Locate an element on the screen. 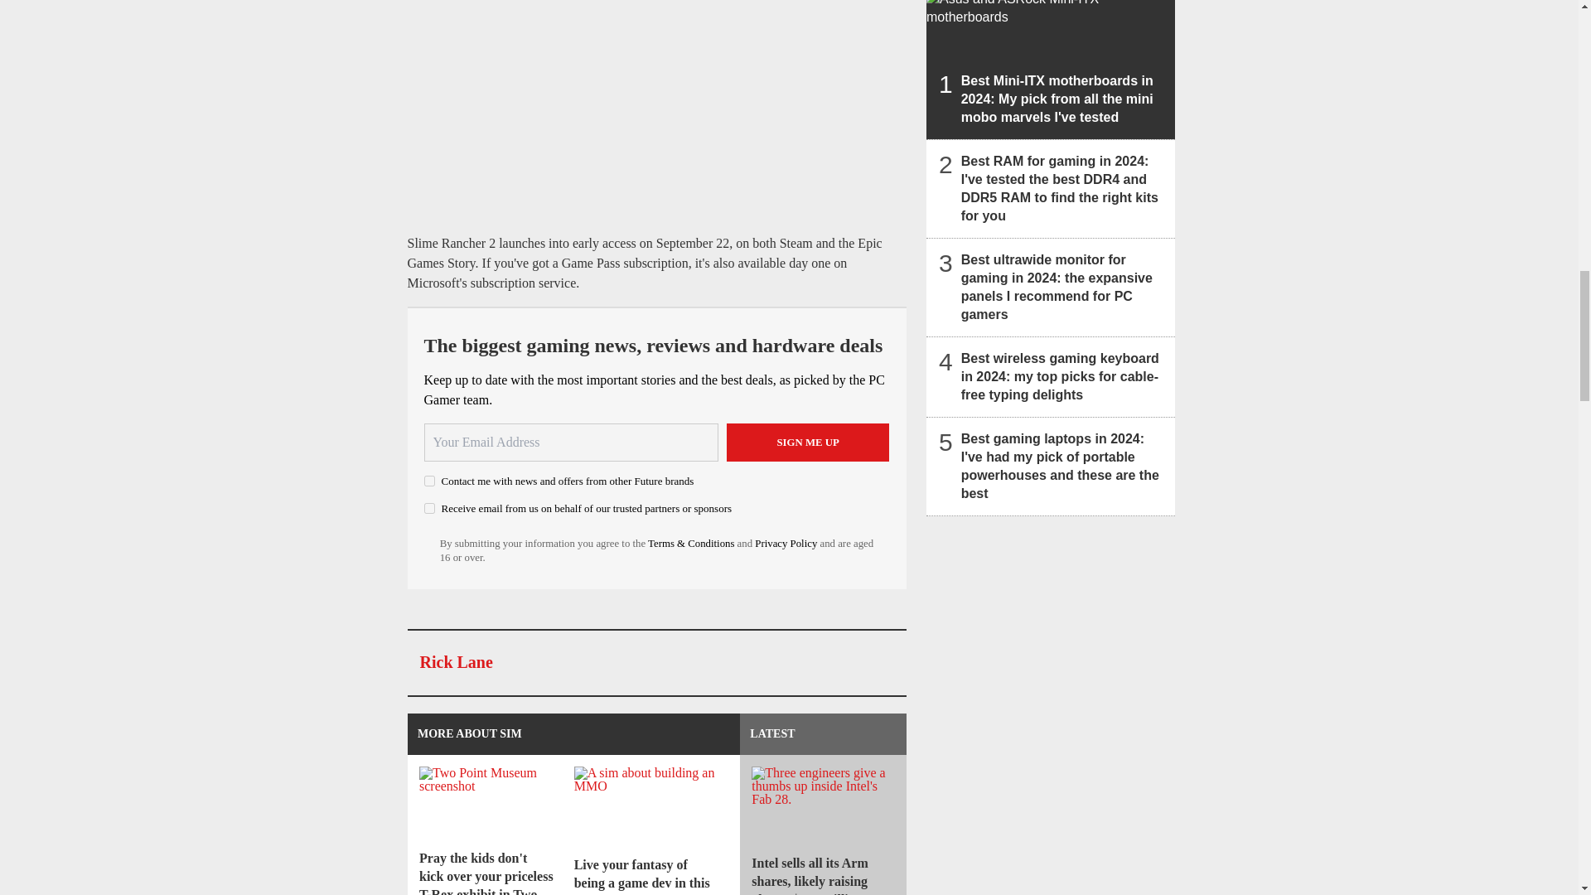  on is located at coordinates (429, 481).